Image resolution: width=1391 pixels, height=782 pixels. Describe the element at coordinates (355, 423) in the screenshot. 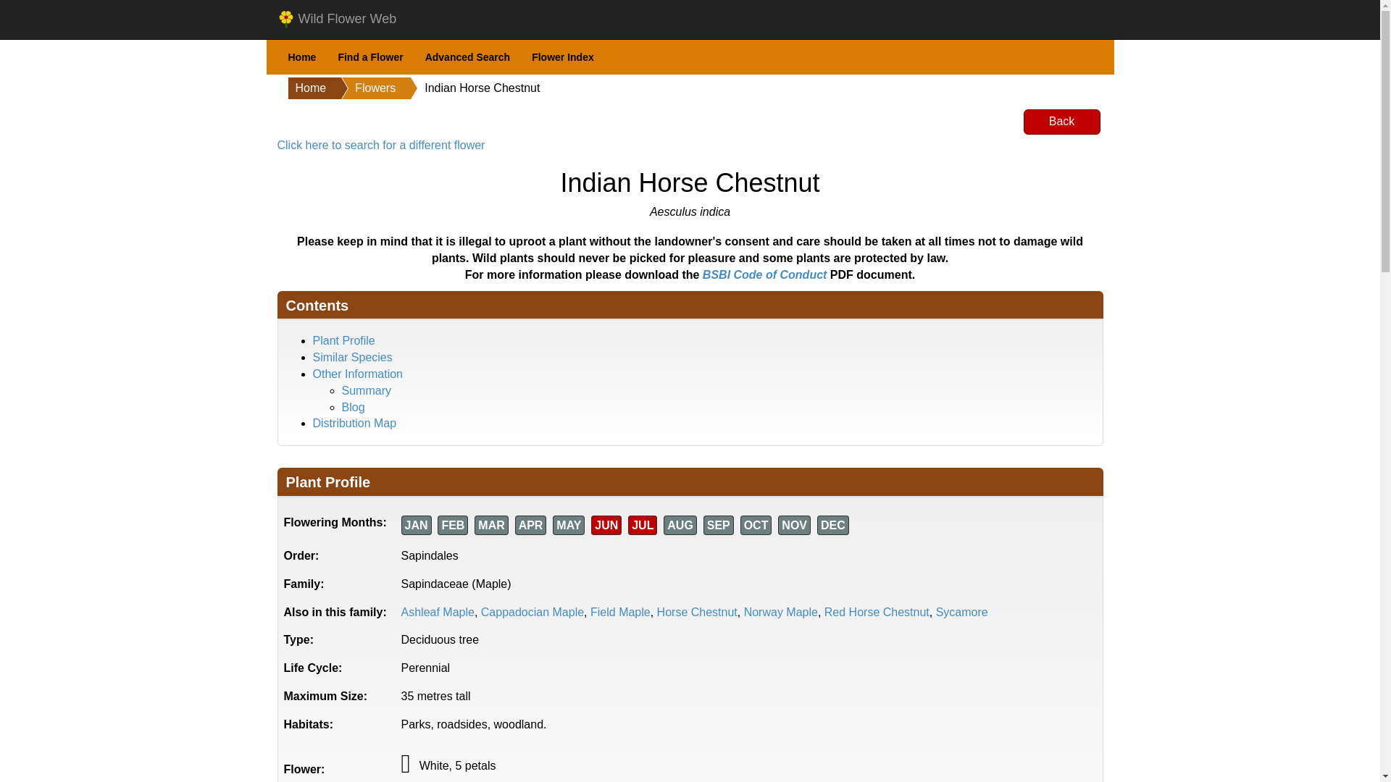

I see `Distribution Map` at that location.